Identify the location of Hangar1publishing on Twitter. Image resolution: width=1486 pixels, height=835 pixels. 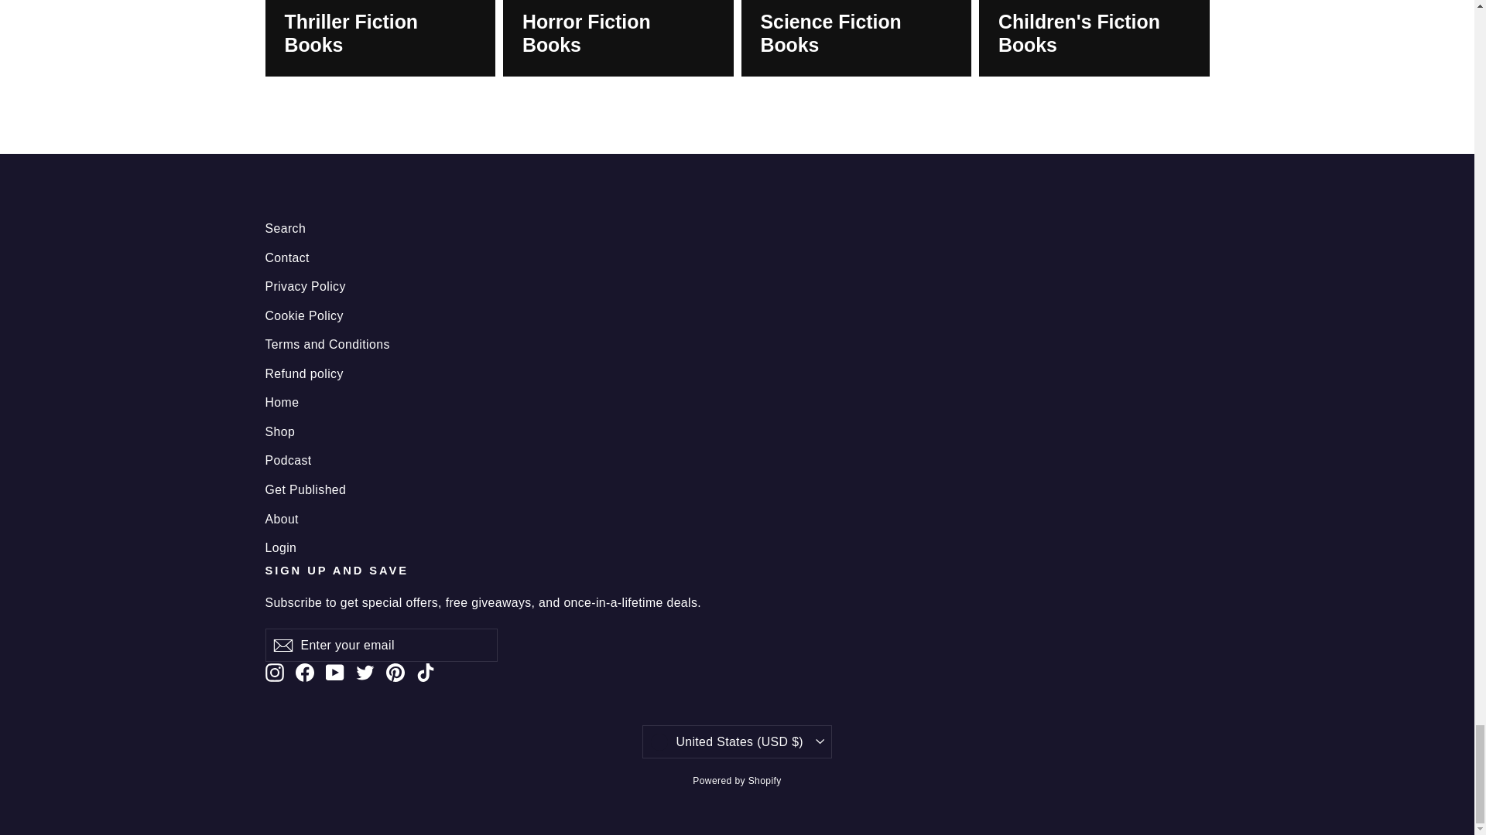
(365, 673).